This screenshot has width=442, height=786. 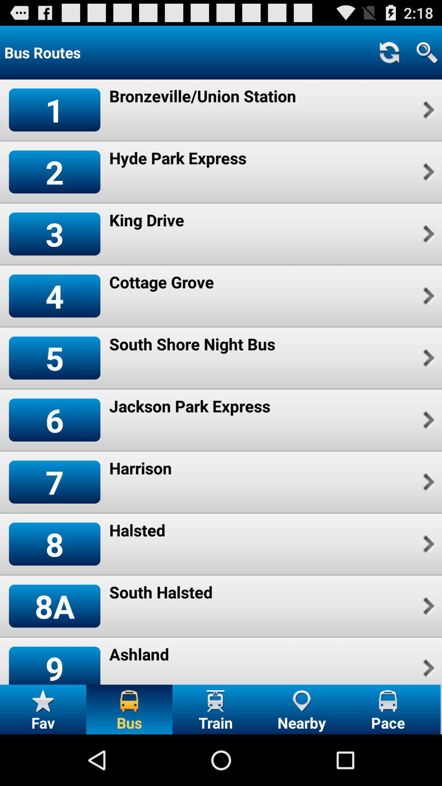 I want to click on choose item next to the cottage grove icon, so click(x=428, y=296).